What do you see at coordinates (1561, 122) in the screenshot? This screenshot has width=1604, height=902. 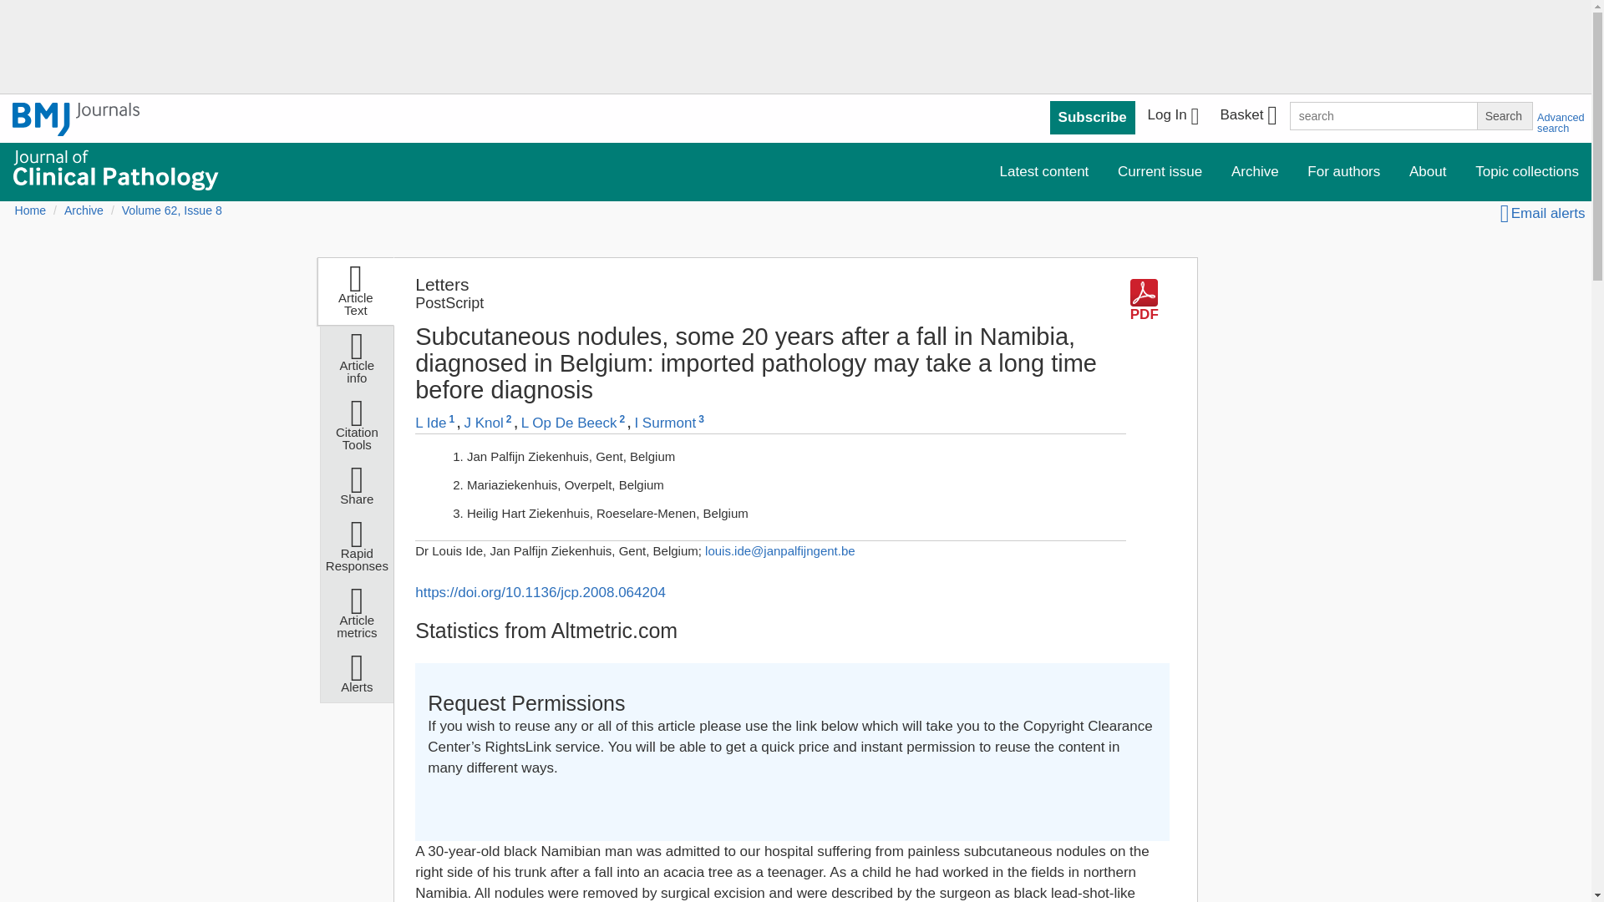 I see `Advanced search` at bounding box center [1561, 122].